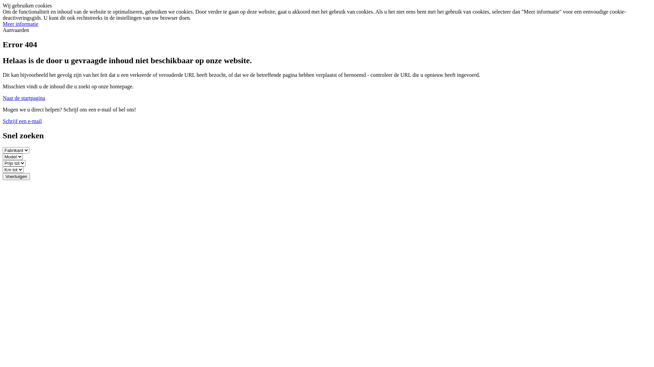 The width and height of the screenshot is (654, 367). I want to click on Voertuigen, so click(16, 176).